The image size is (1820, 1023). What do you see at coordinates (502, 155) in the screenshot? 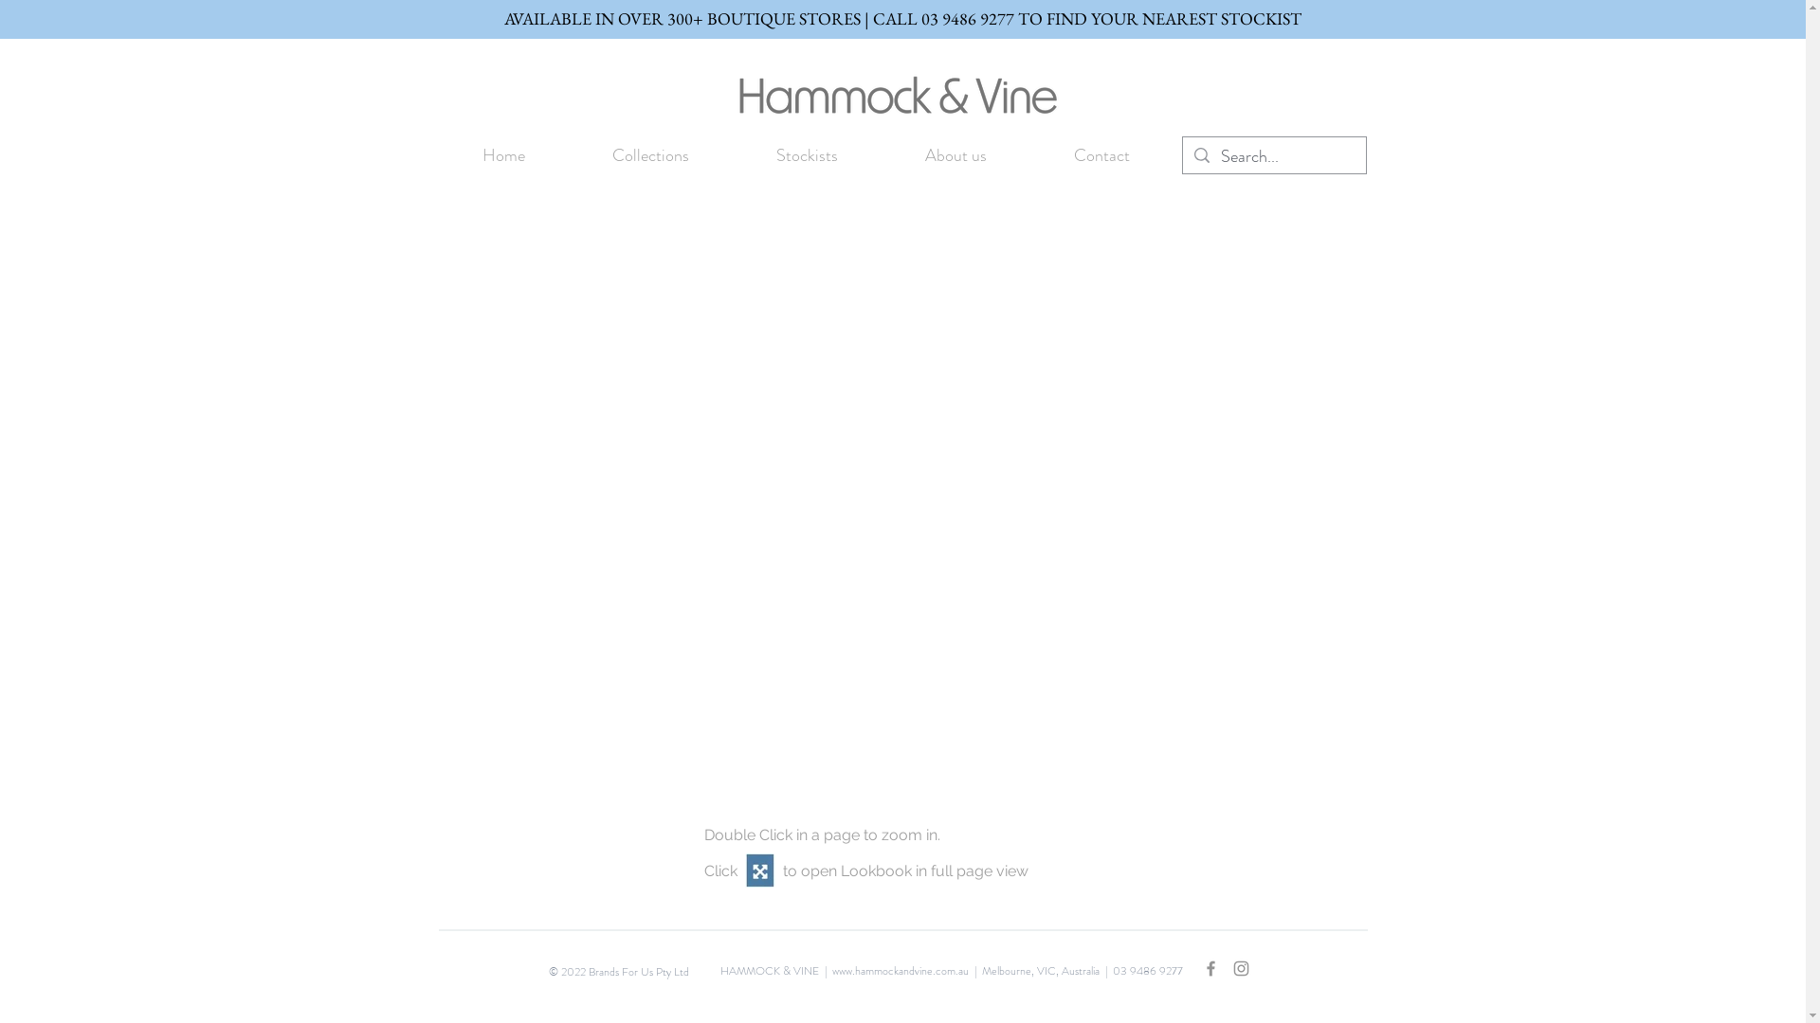
I see `Home` at bounding box center [502, 155].